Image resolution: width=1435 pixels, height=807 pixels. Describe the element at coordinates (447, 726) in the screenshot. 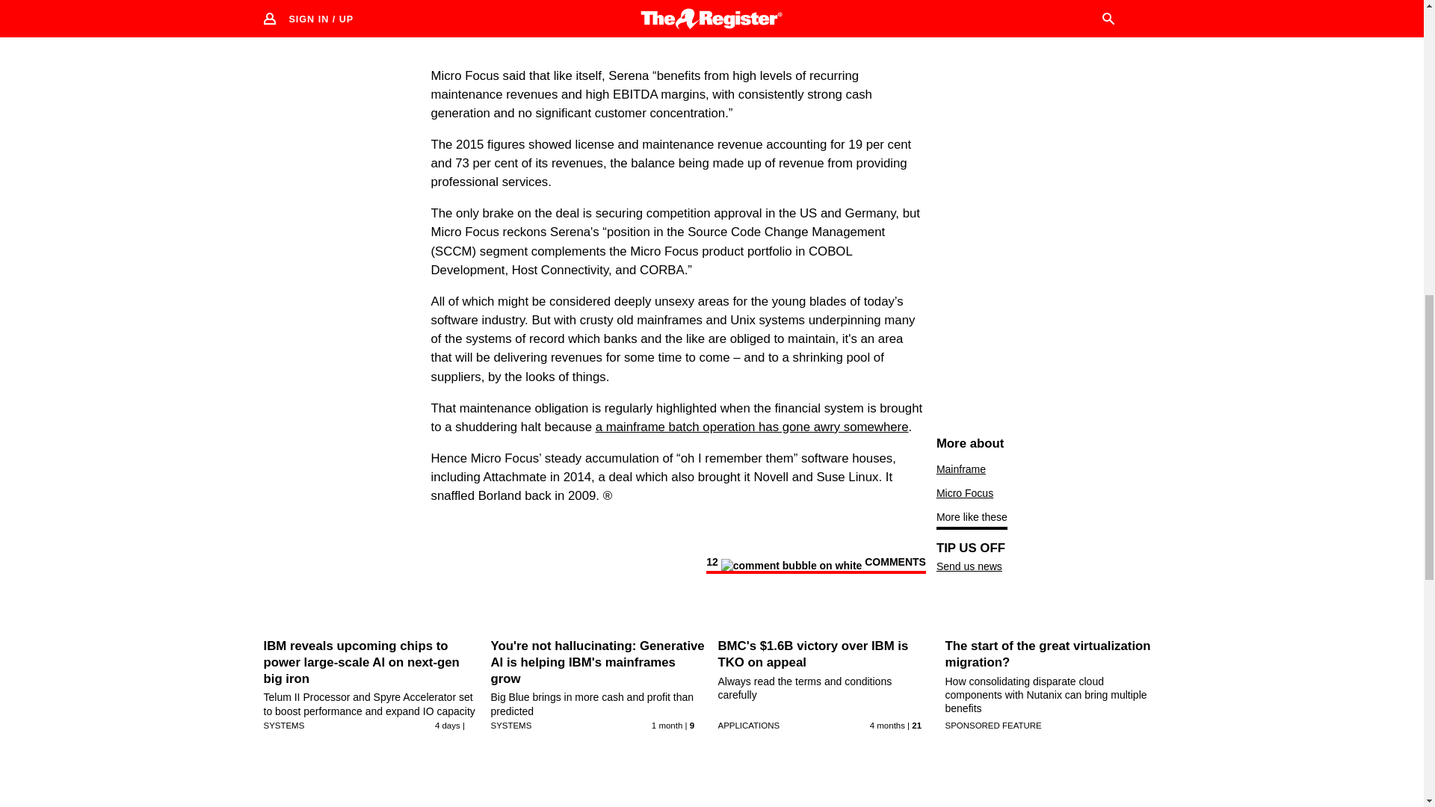

I see `27 Aug 2024 16:56` at that location.